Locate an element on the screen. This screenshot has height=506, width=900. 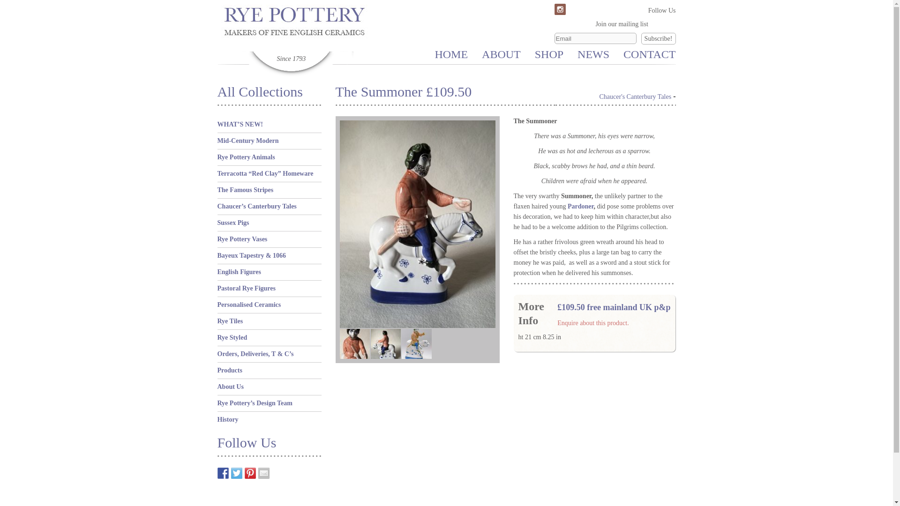
Share on Twitter is located at coordinates (236, 473).